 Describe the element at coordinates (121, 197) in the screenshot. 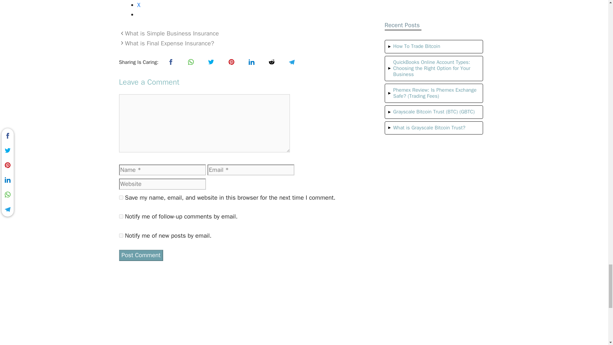

I see `yes` at that location.